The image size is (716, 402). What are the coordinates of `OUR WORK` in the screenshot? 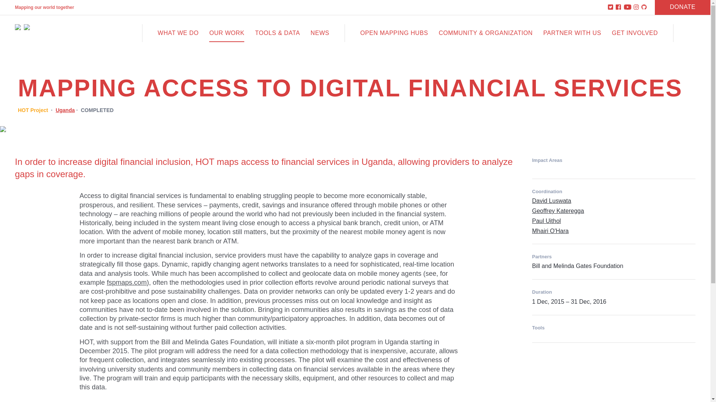 It's located at (226, 33).